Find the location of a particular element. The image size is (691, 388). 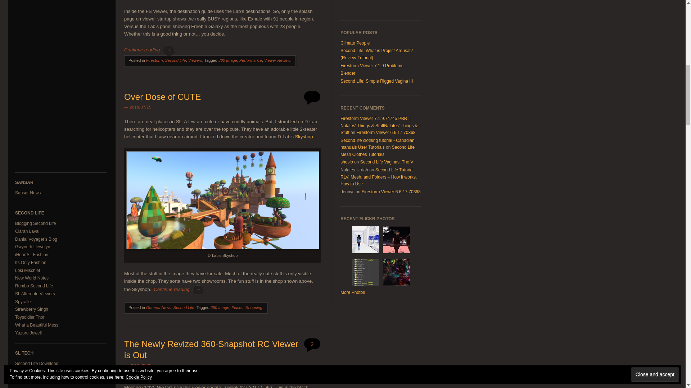

JUST ANOTHER UNAUTHORISED VIRTUAL WORLD FANSITE is located at coordinates (27, 231).